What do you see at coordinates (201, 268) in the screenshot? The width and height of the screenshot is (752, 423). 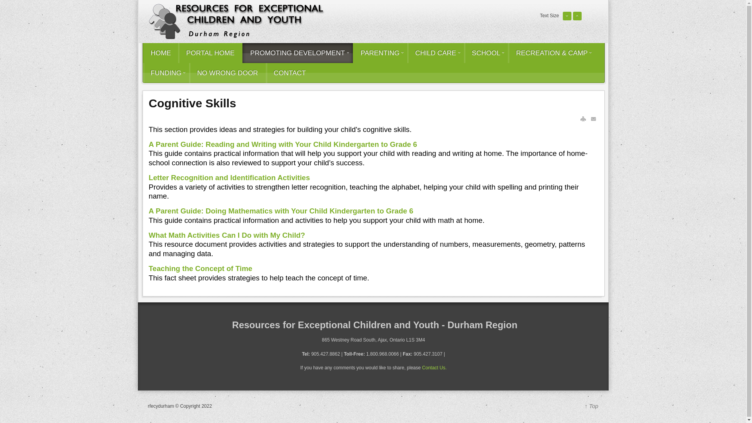 I see `Teaching the Concept of Time` at bounding box center [201, 268].